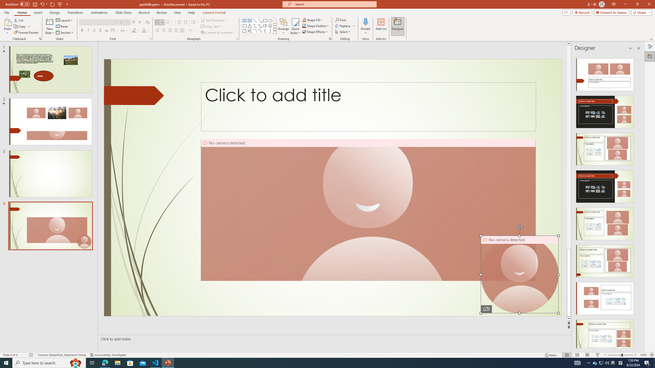 The height and width of the screenshot is (368, 655). I want to click on Section, so click(65, 33).